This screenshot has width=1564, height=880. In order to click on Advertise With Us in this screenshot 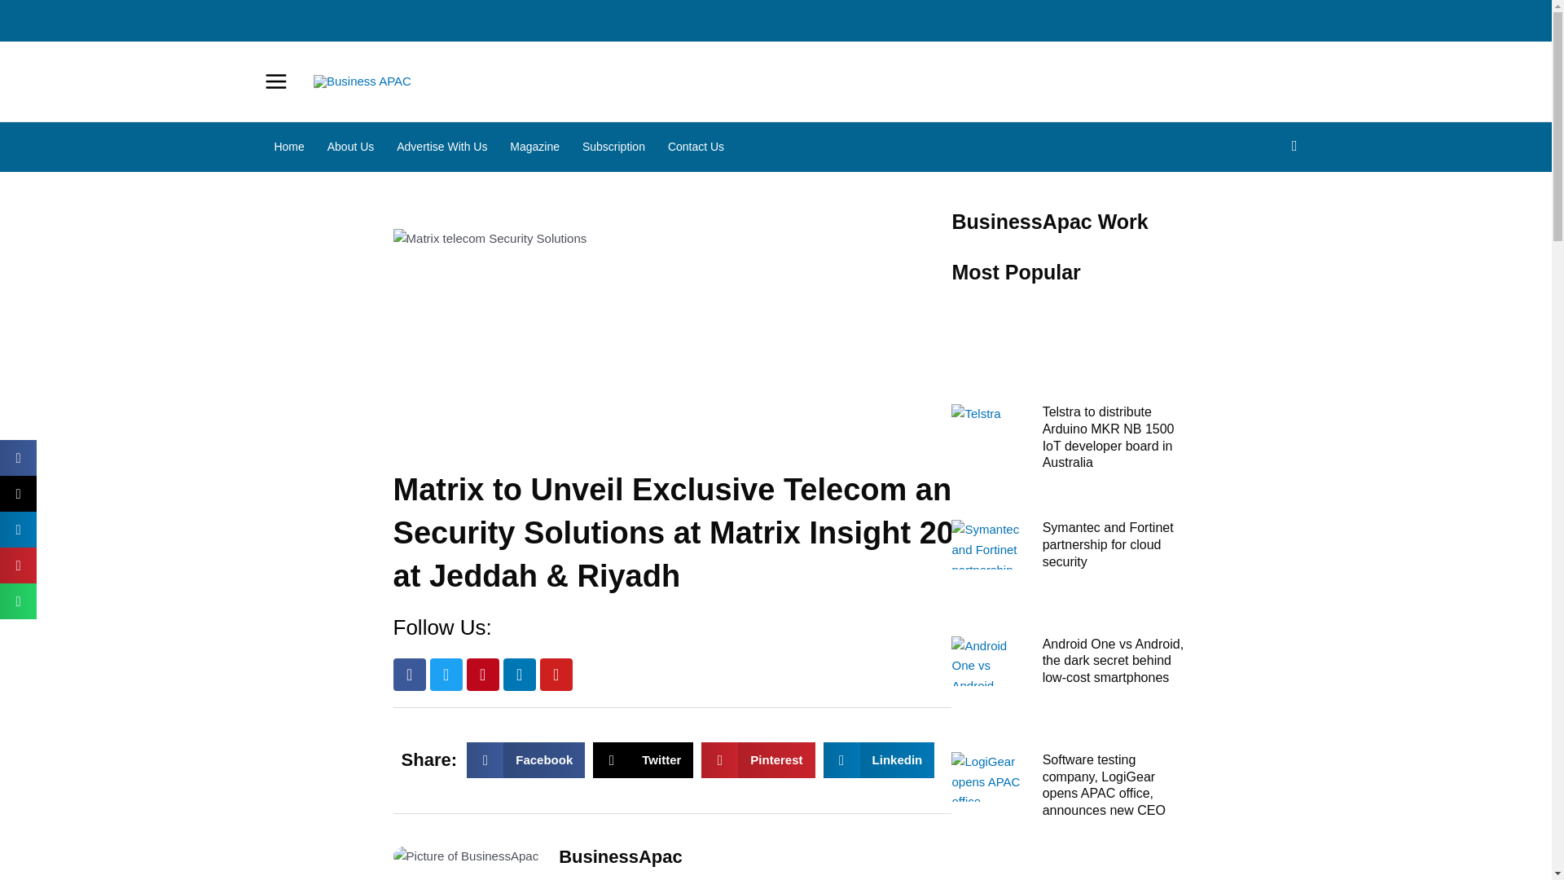, I will do `click(534, 147)`.